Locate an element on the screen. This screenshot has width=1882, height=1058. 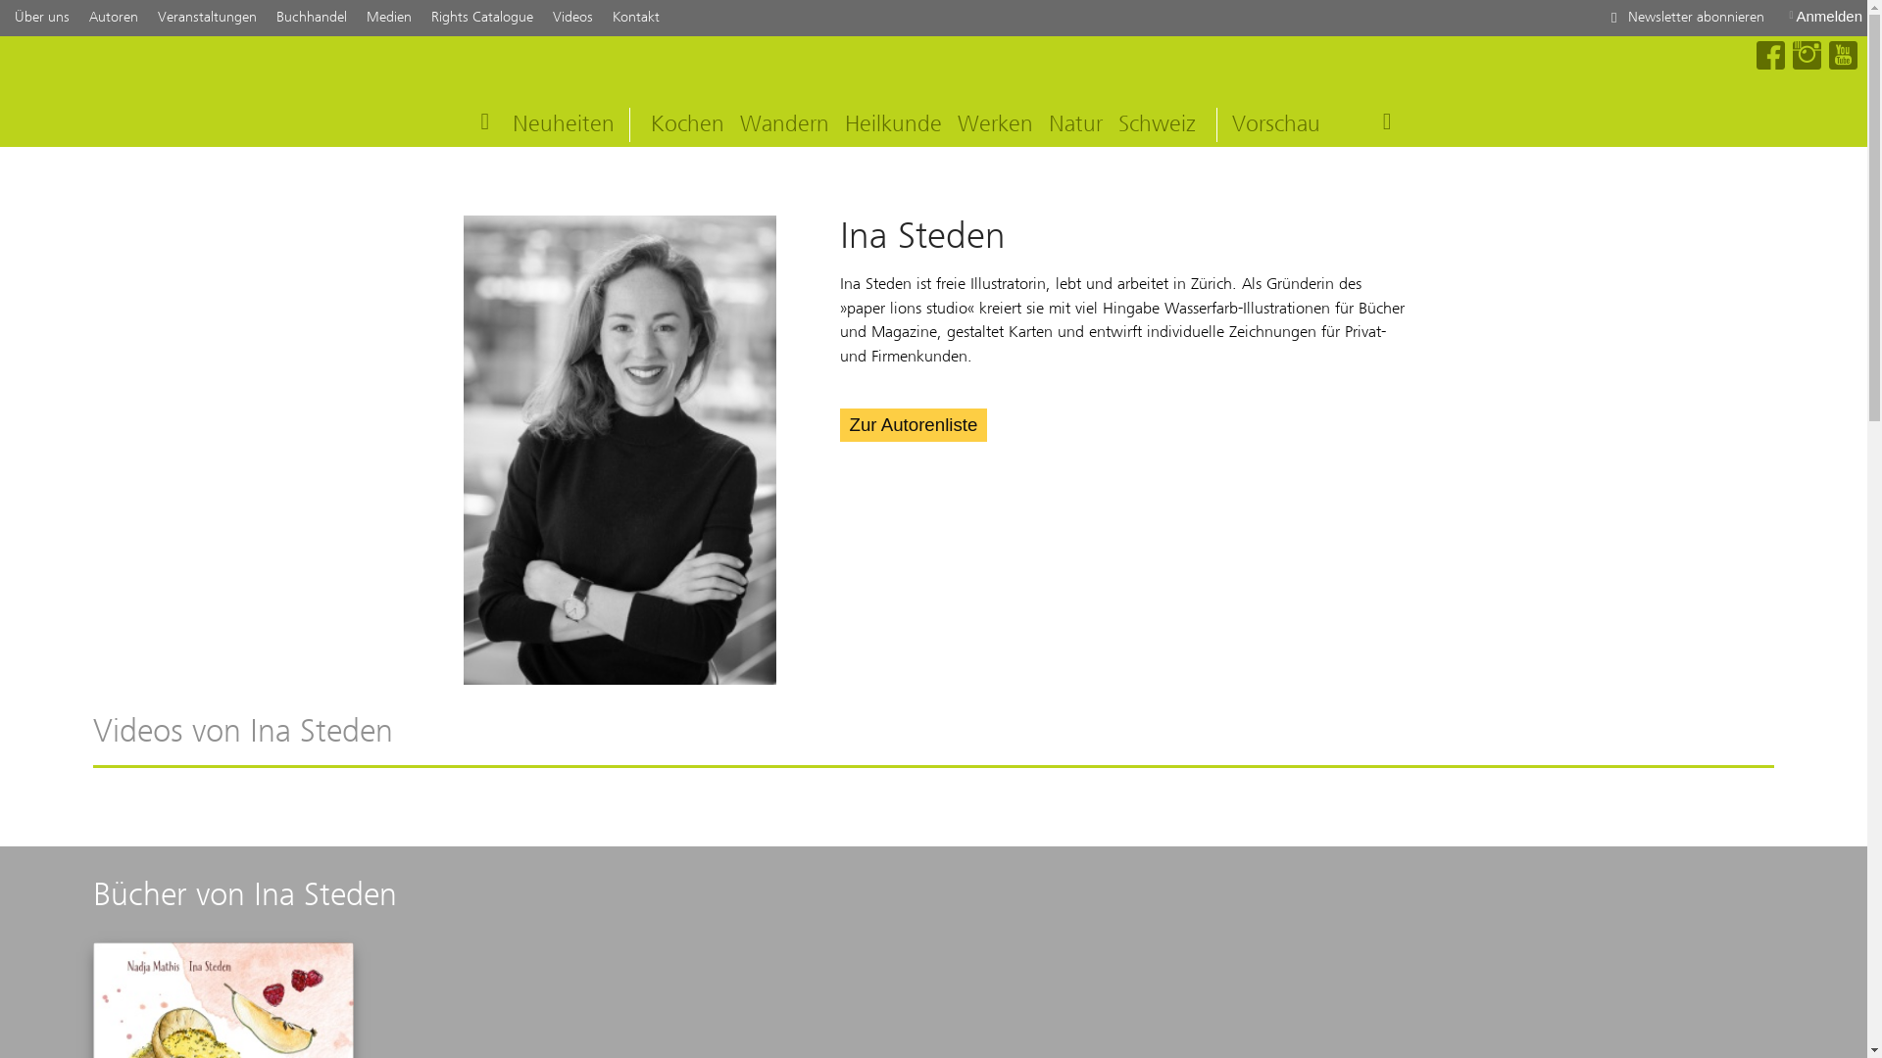
Wandern is located at coordinates (784, 123).